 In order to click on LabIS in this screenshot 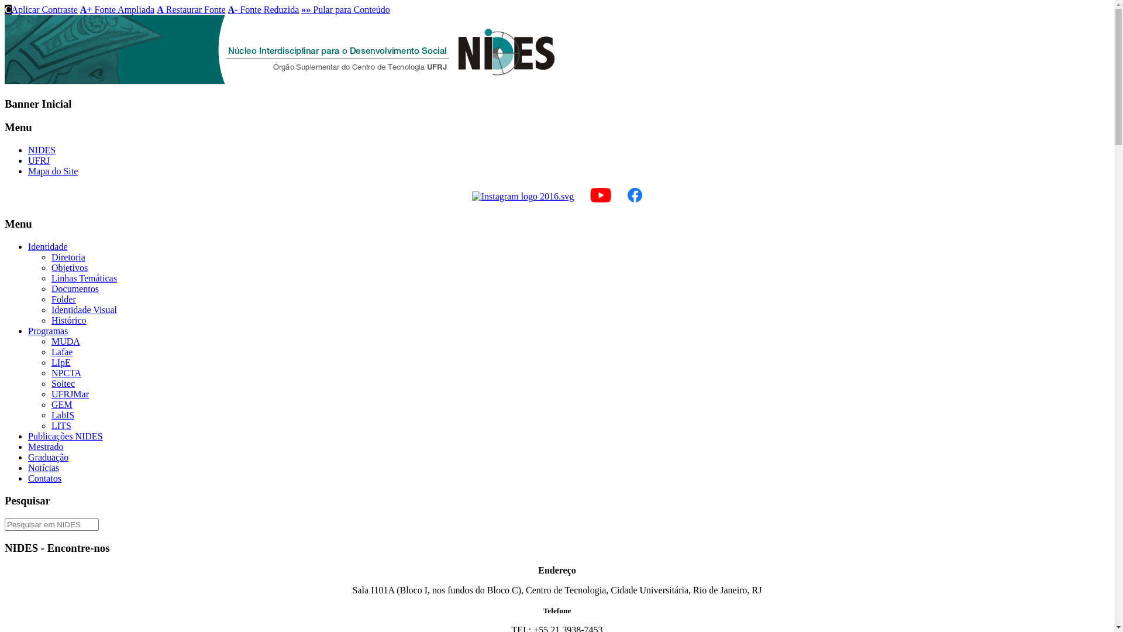, I will do `click(63, 415)`.